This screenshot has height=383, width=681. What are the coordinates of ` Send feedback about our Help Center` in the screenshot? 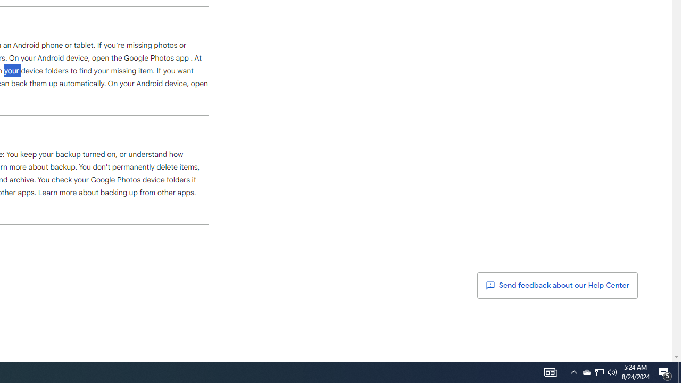 It's located at (558, 285).